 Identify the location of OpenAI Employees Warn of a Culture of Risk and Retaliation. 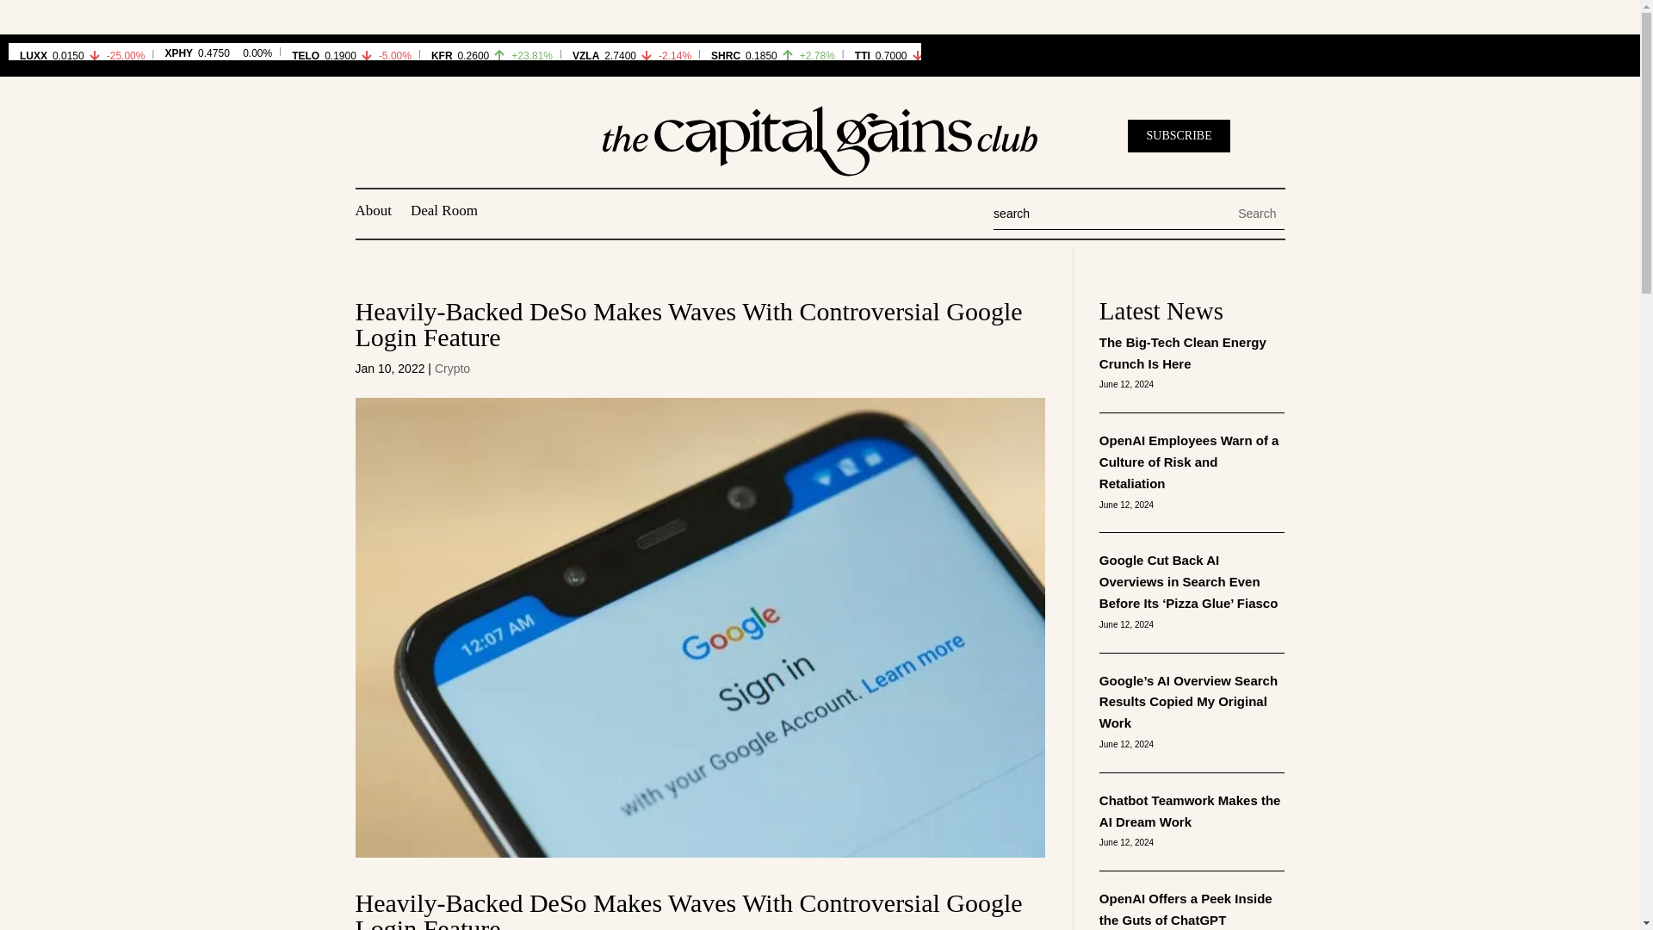
(1189, 462).